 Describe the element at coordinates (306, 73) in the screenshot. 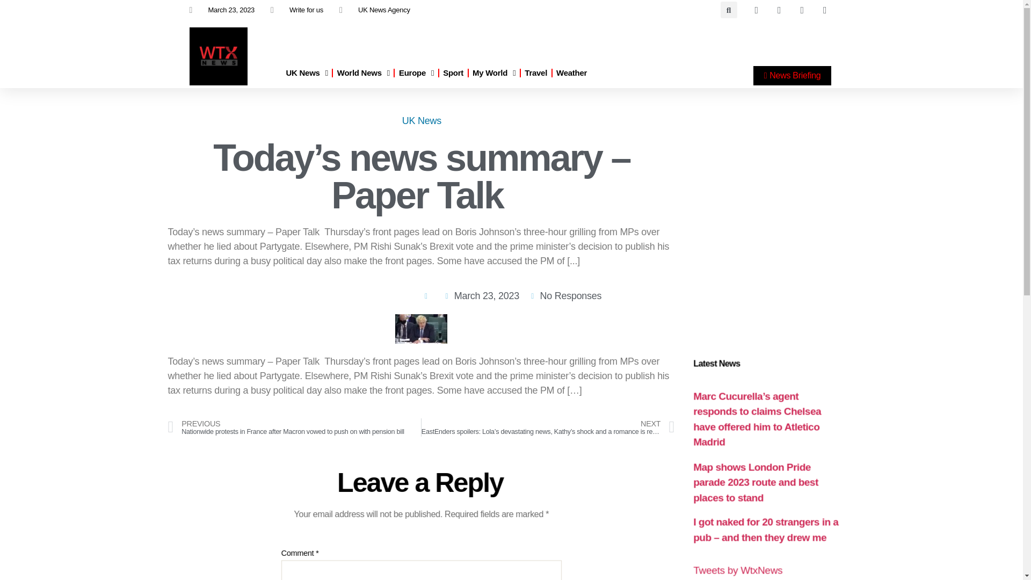

I see `UK News` at that location.